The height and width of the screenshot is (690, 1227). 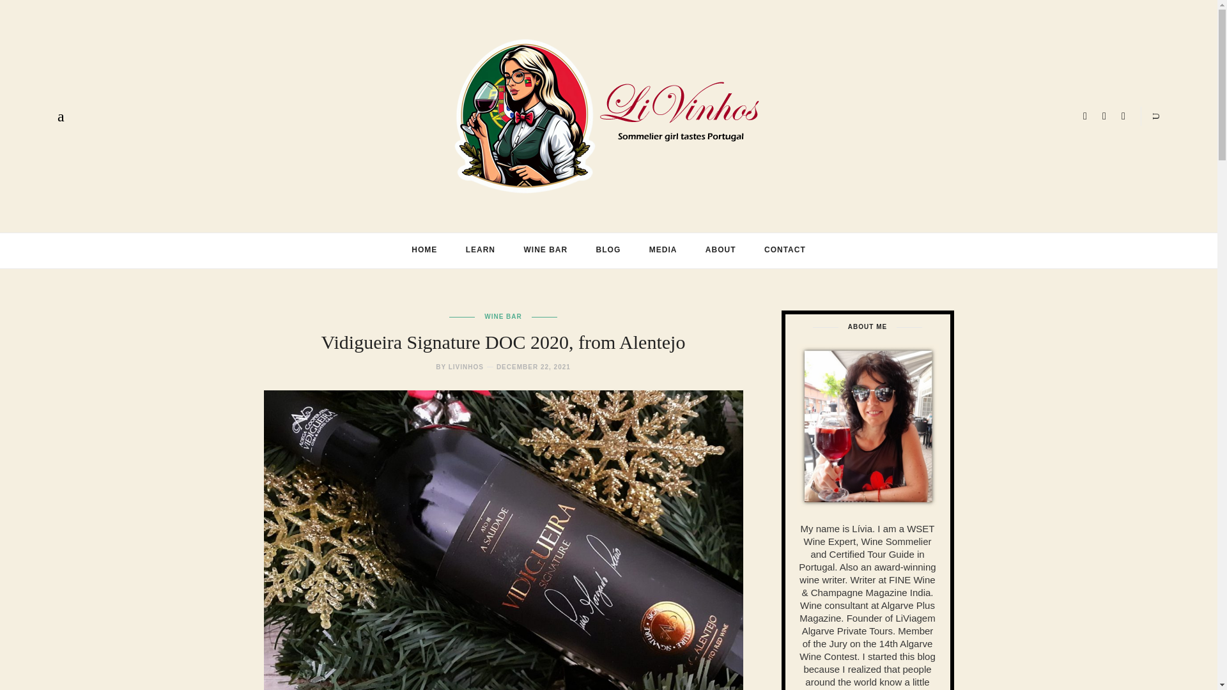 I want to click on Livinhos, so click(x=608, y=115).